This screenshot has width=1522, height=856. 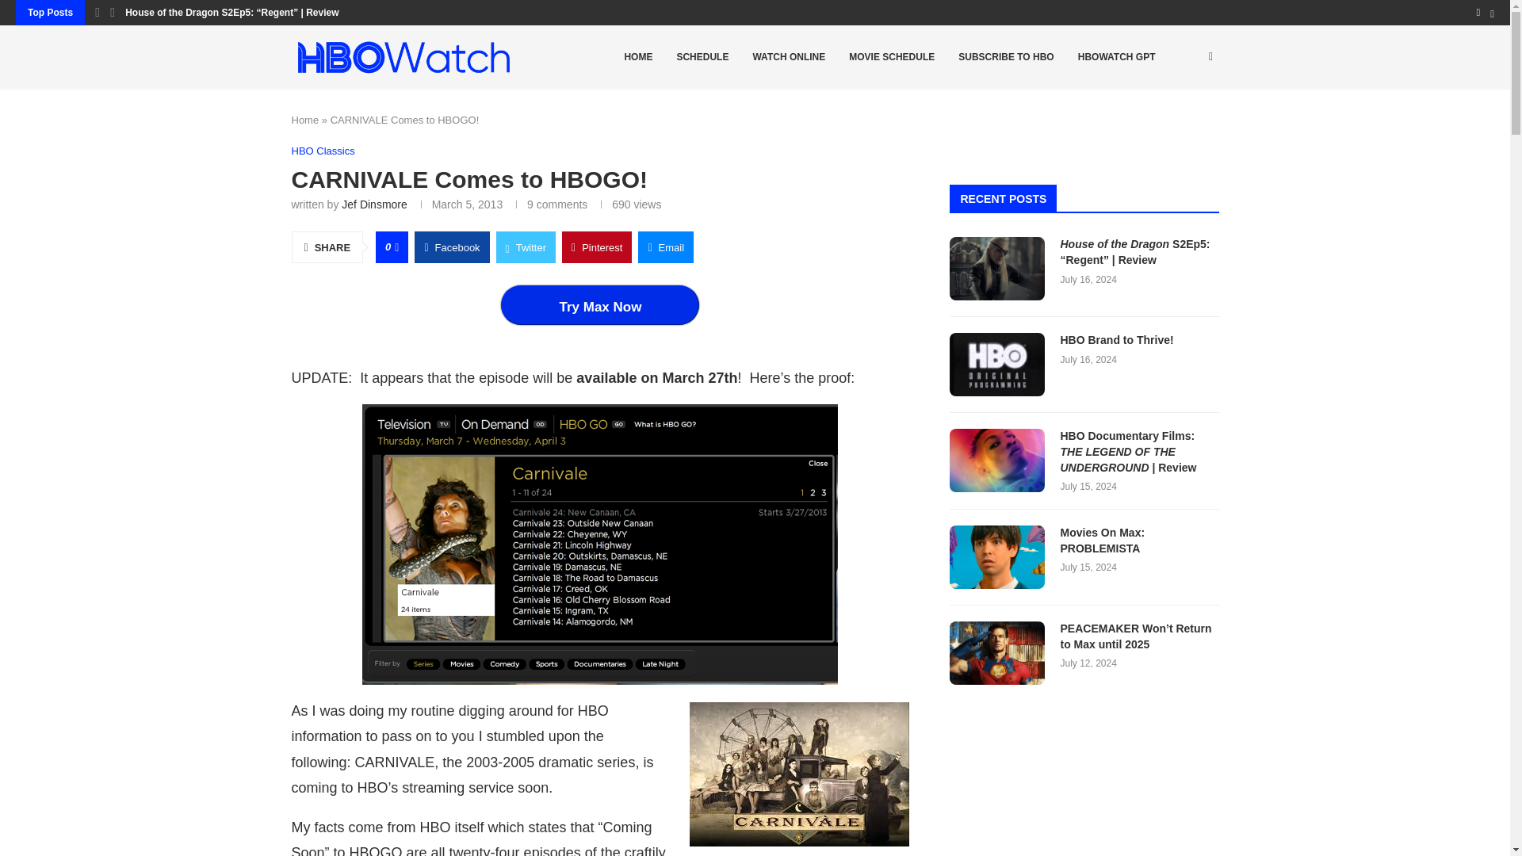 I want to click on Jef Dinsmore, so click(x=373, y=204).